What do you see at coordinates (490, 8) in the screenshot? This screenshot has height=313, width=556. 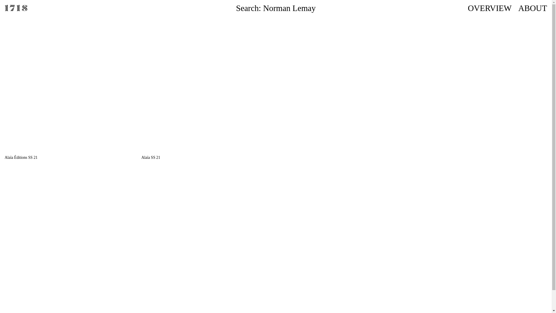 I see `OVERVIEW` at bounding box center [490, 8].